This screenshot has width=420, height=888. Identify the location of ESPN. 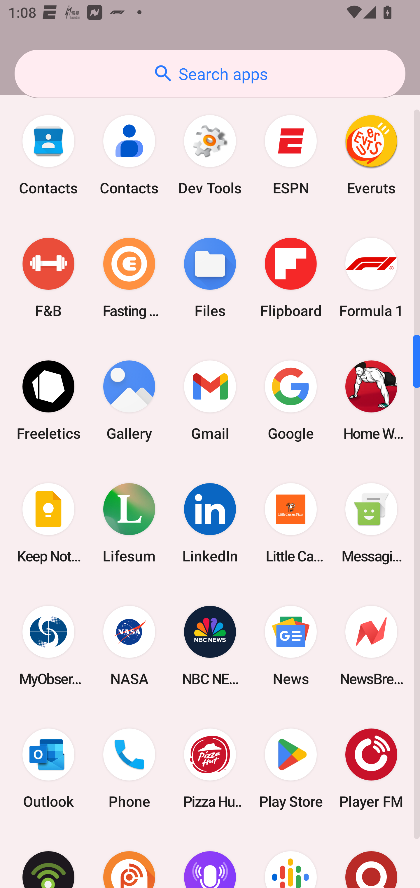
(290, 155).